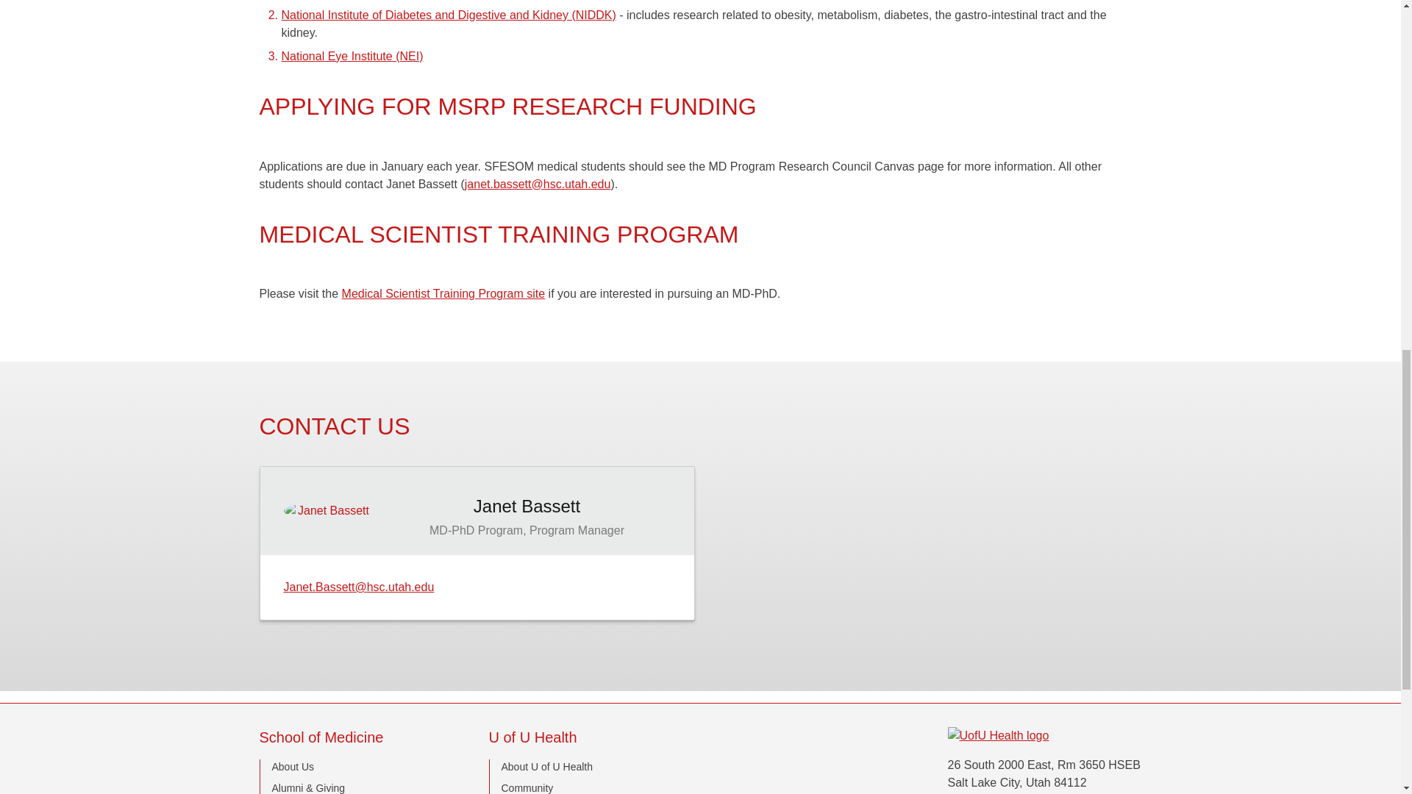  What do you see at coordinates (1044, 736) in the screenshot?
I see `University of Utah Healthcare` at bounding box center [1044, 736].